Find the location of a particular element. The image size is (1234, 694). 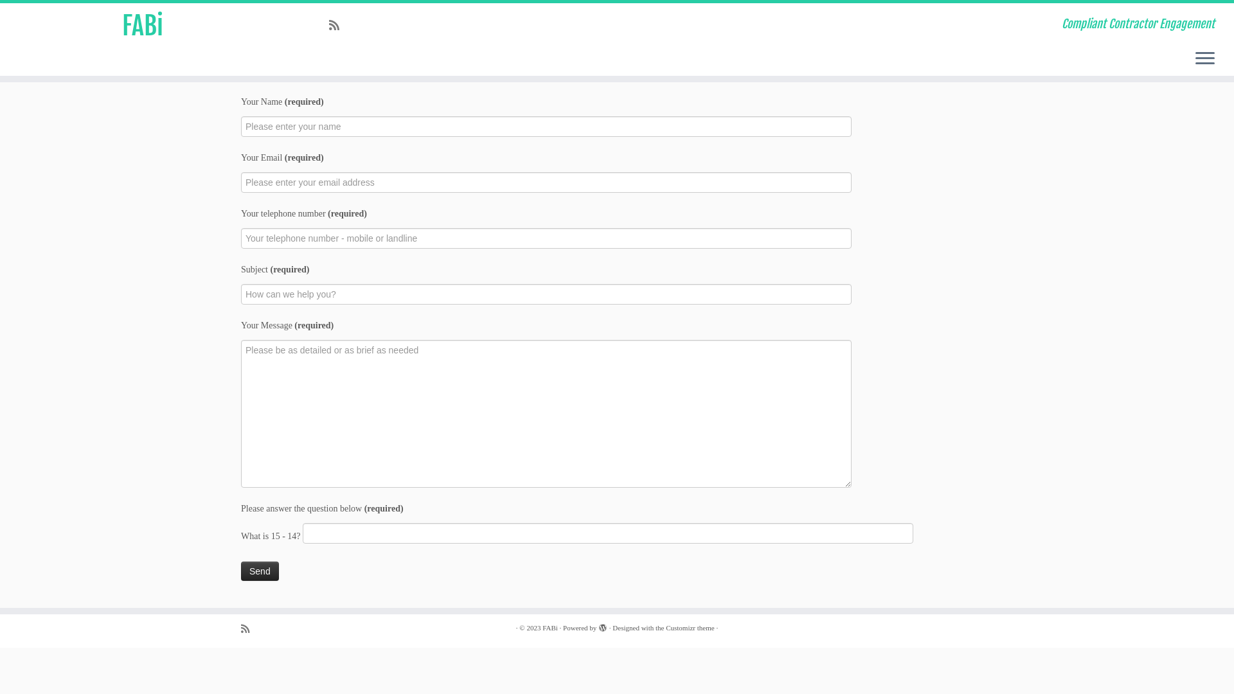

FABi is located at coordinates (550, 628).